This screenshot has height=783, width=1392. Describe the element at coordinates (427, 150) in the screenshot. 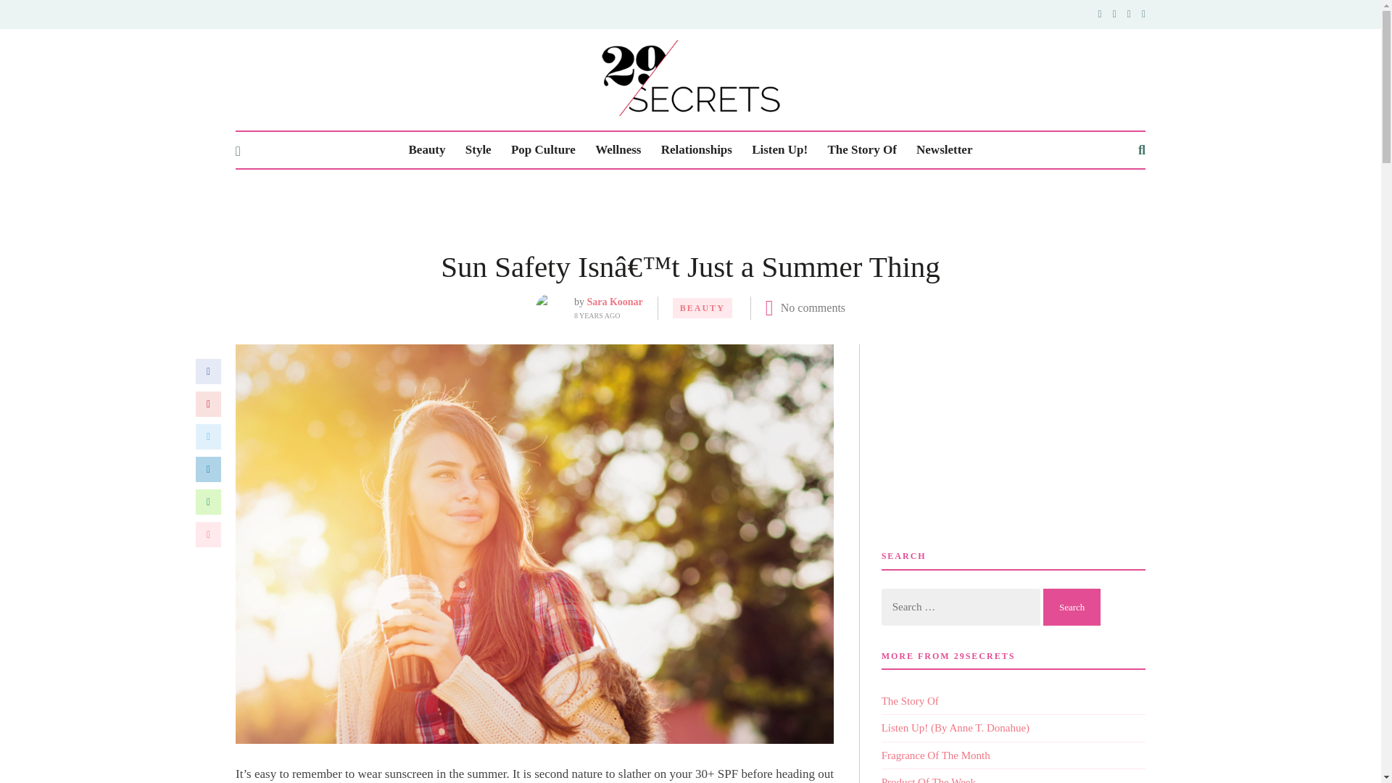

I see `Beauty` at that location.